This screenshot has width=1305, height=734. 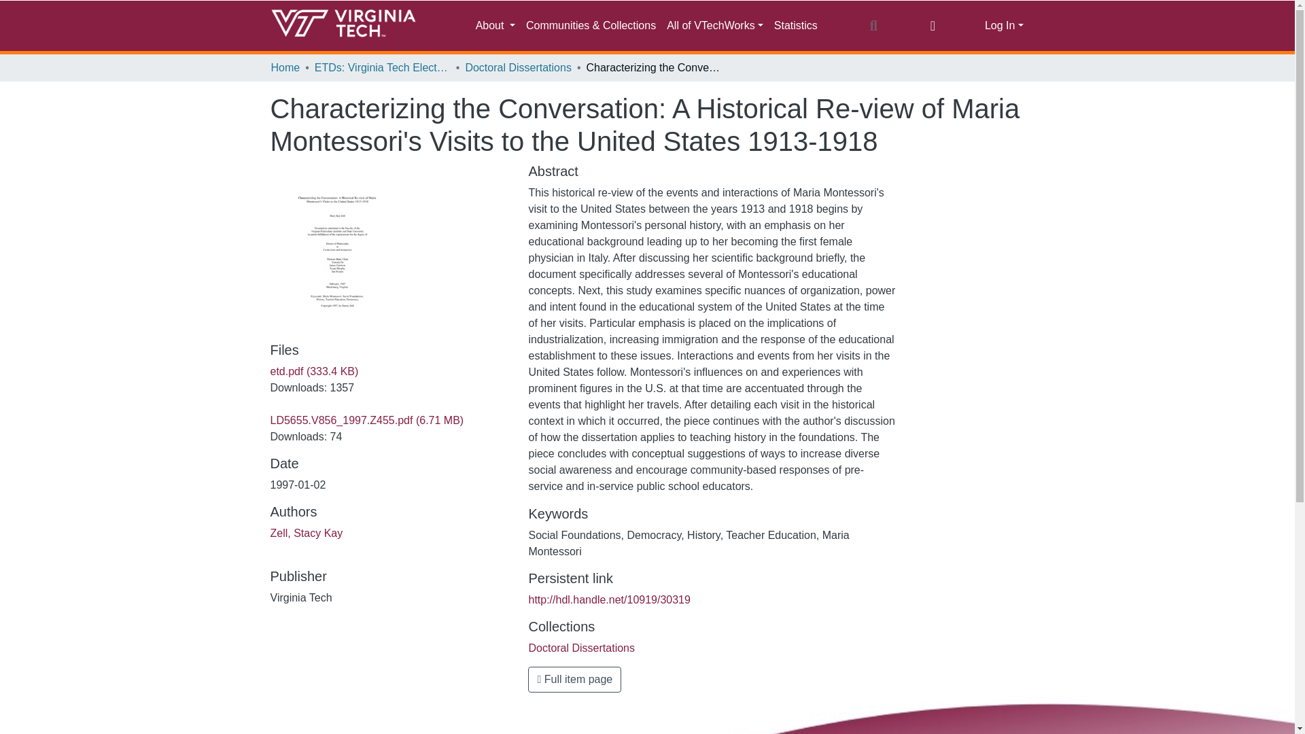 What do you see at coordinates (715, 26) in the screenshot?
I see `All of VTechWorks` at bounding box center [715, 26].